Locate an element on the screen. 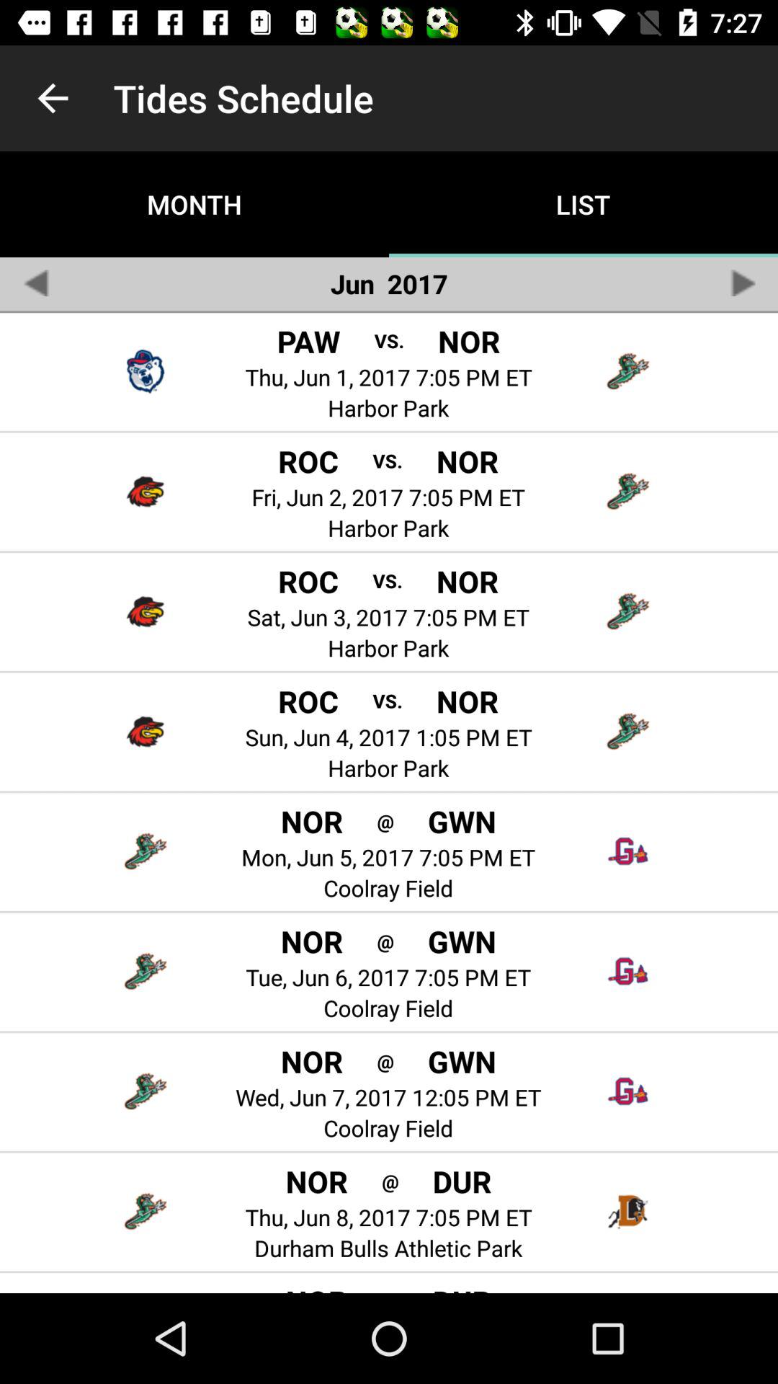 The image size is (778, 1384). open the @ icon is located at coordinates (385, 1061).